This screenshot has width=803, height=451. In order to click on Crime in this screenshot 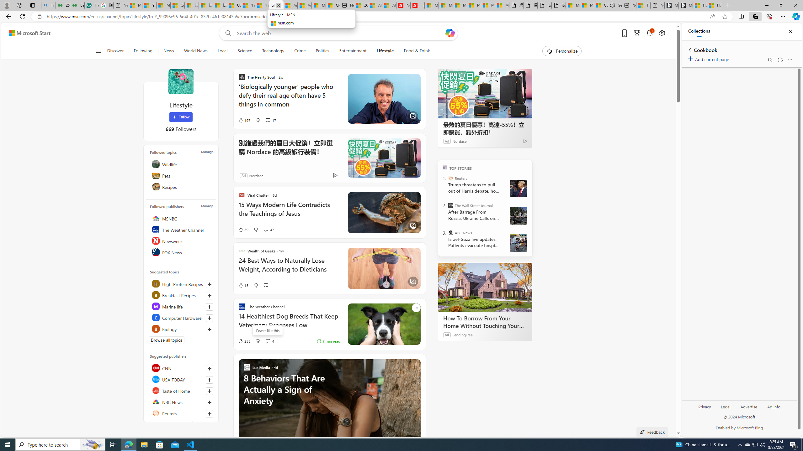, I will do `click(300, 51)`.